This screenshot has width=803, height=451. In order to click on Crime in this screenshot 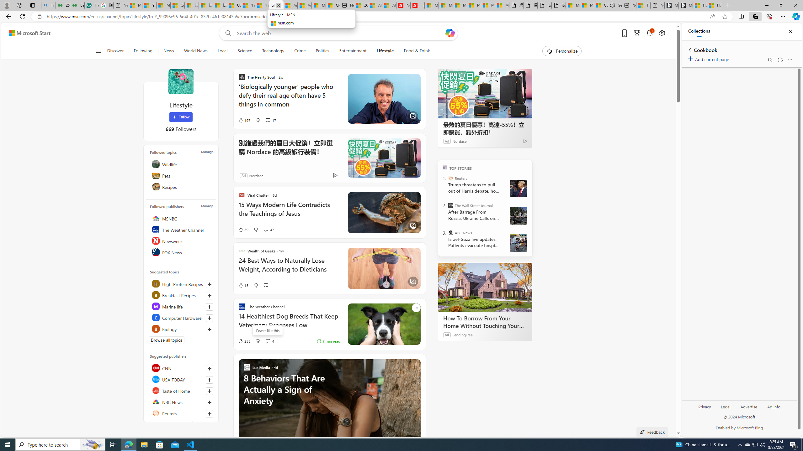, I will do `click(300, 51)`.